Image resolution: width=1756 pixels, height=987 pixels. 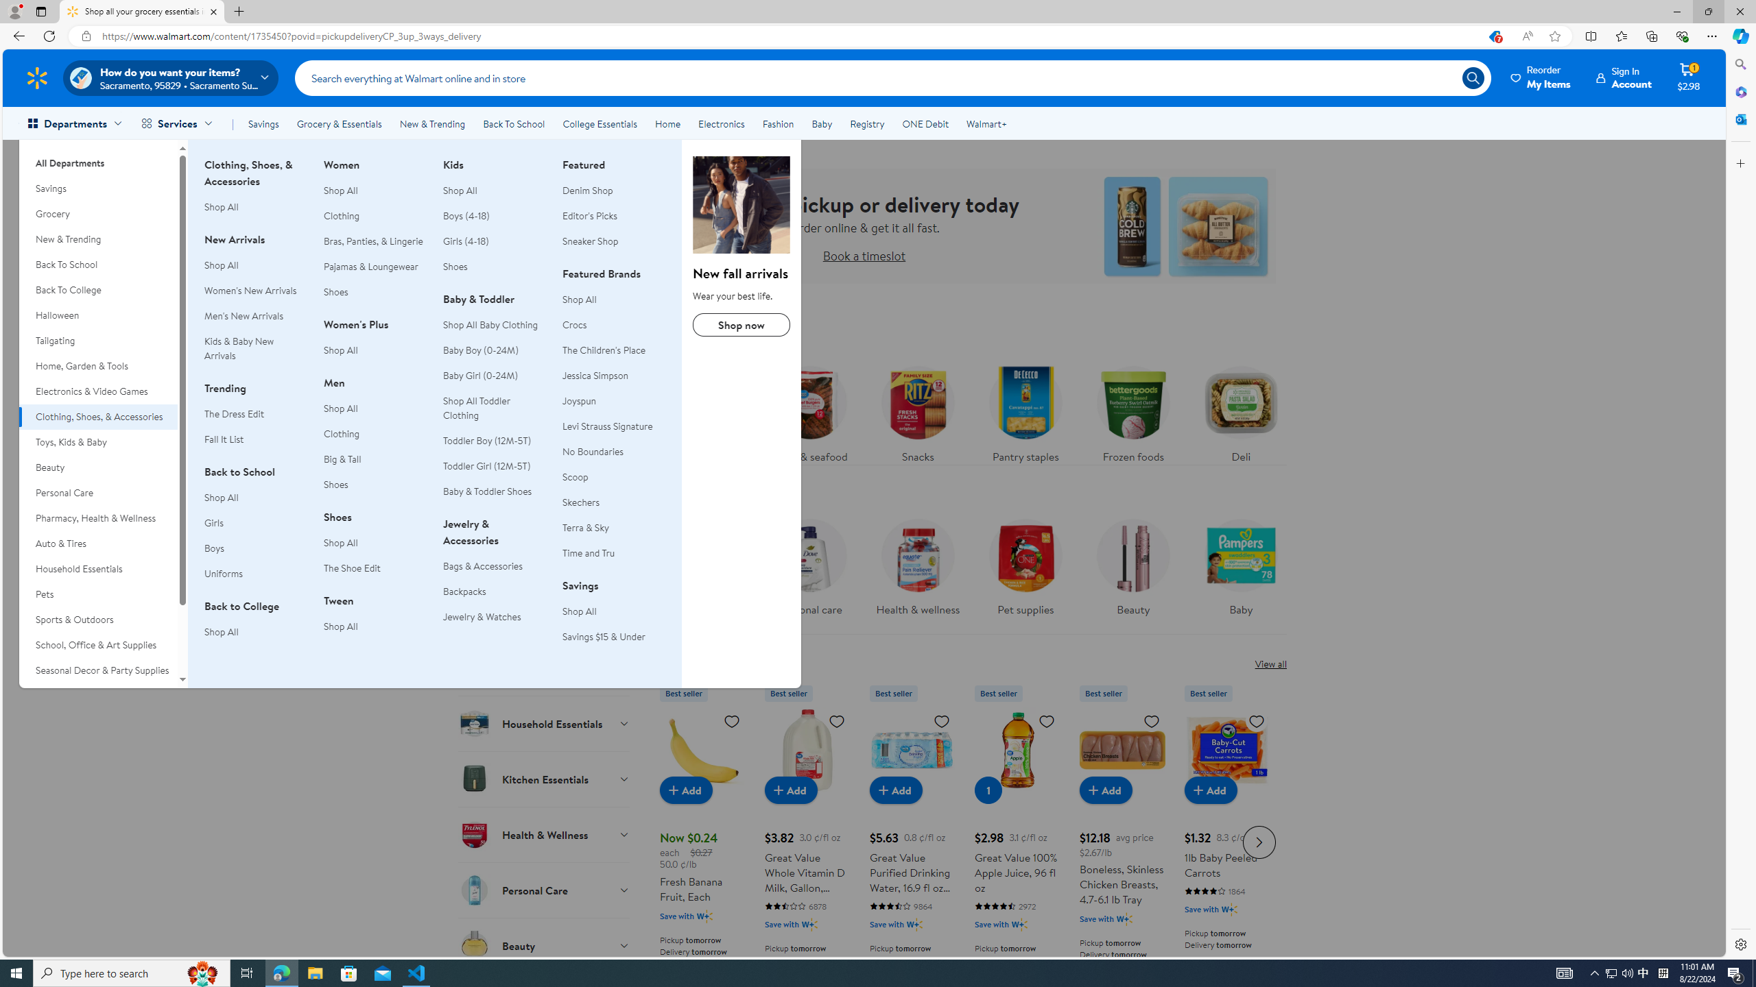 I want to click on Joyspun, so click(x=579, y=400).